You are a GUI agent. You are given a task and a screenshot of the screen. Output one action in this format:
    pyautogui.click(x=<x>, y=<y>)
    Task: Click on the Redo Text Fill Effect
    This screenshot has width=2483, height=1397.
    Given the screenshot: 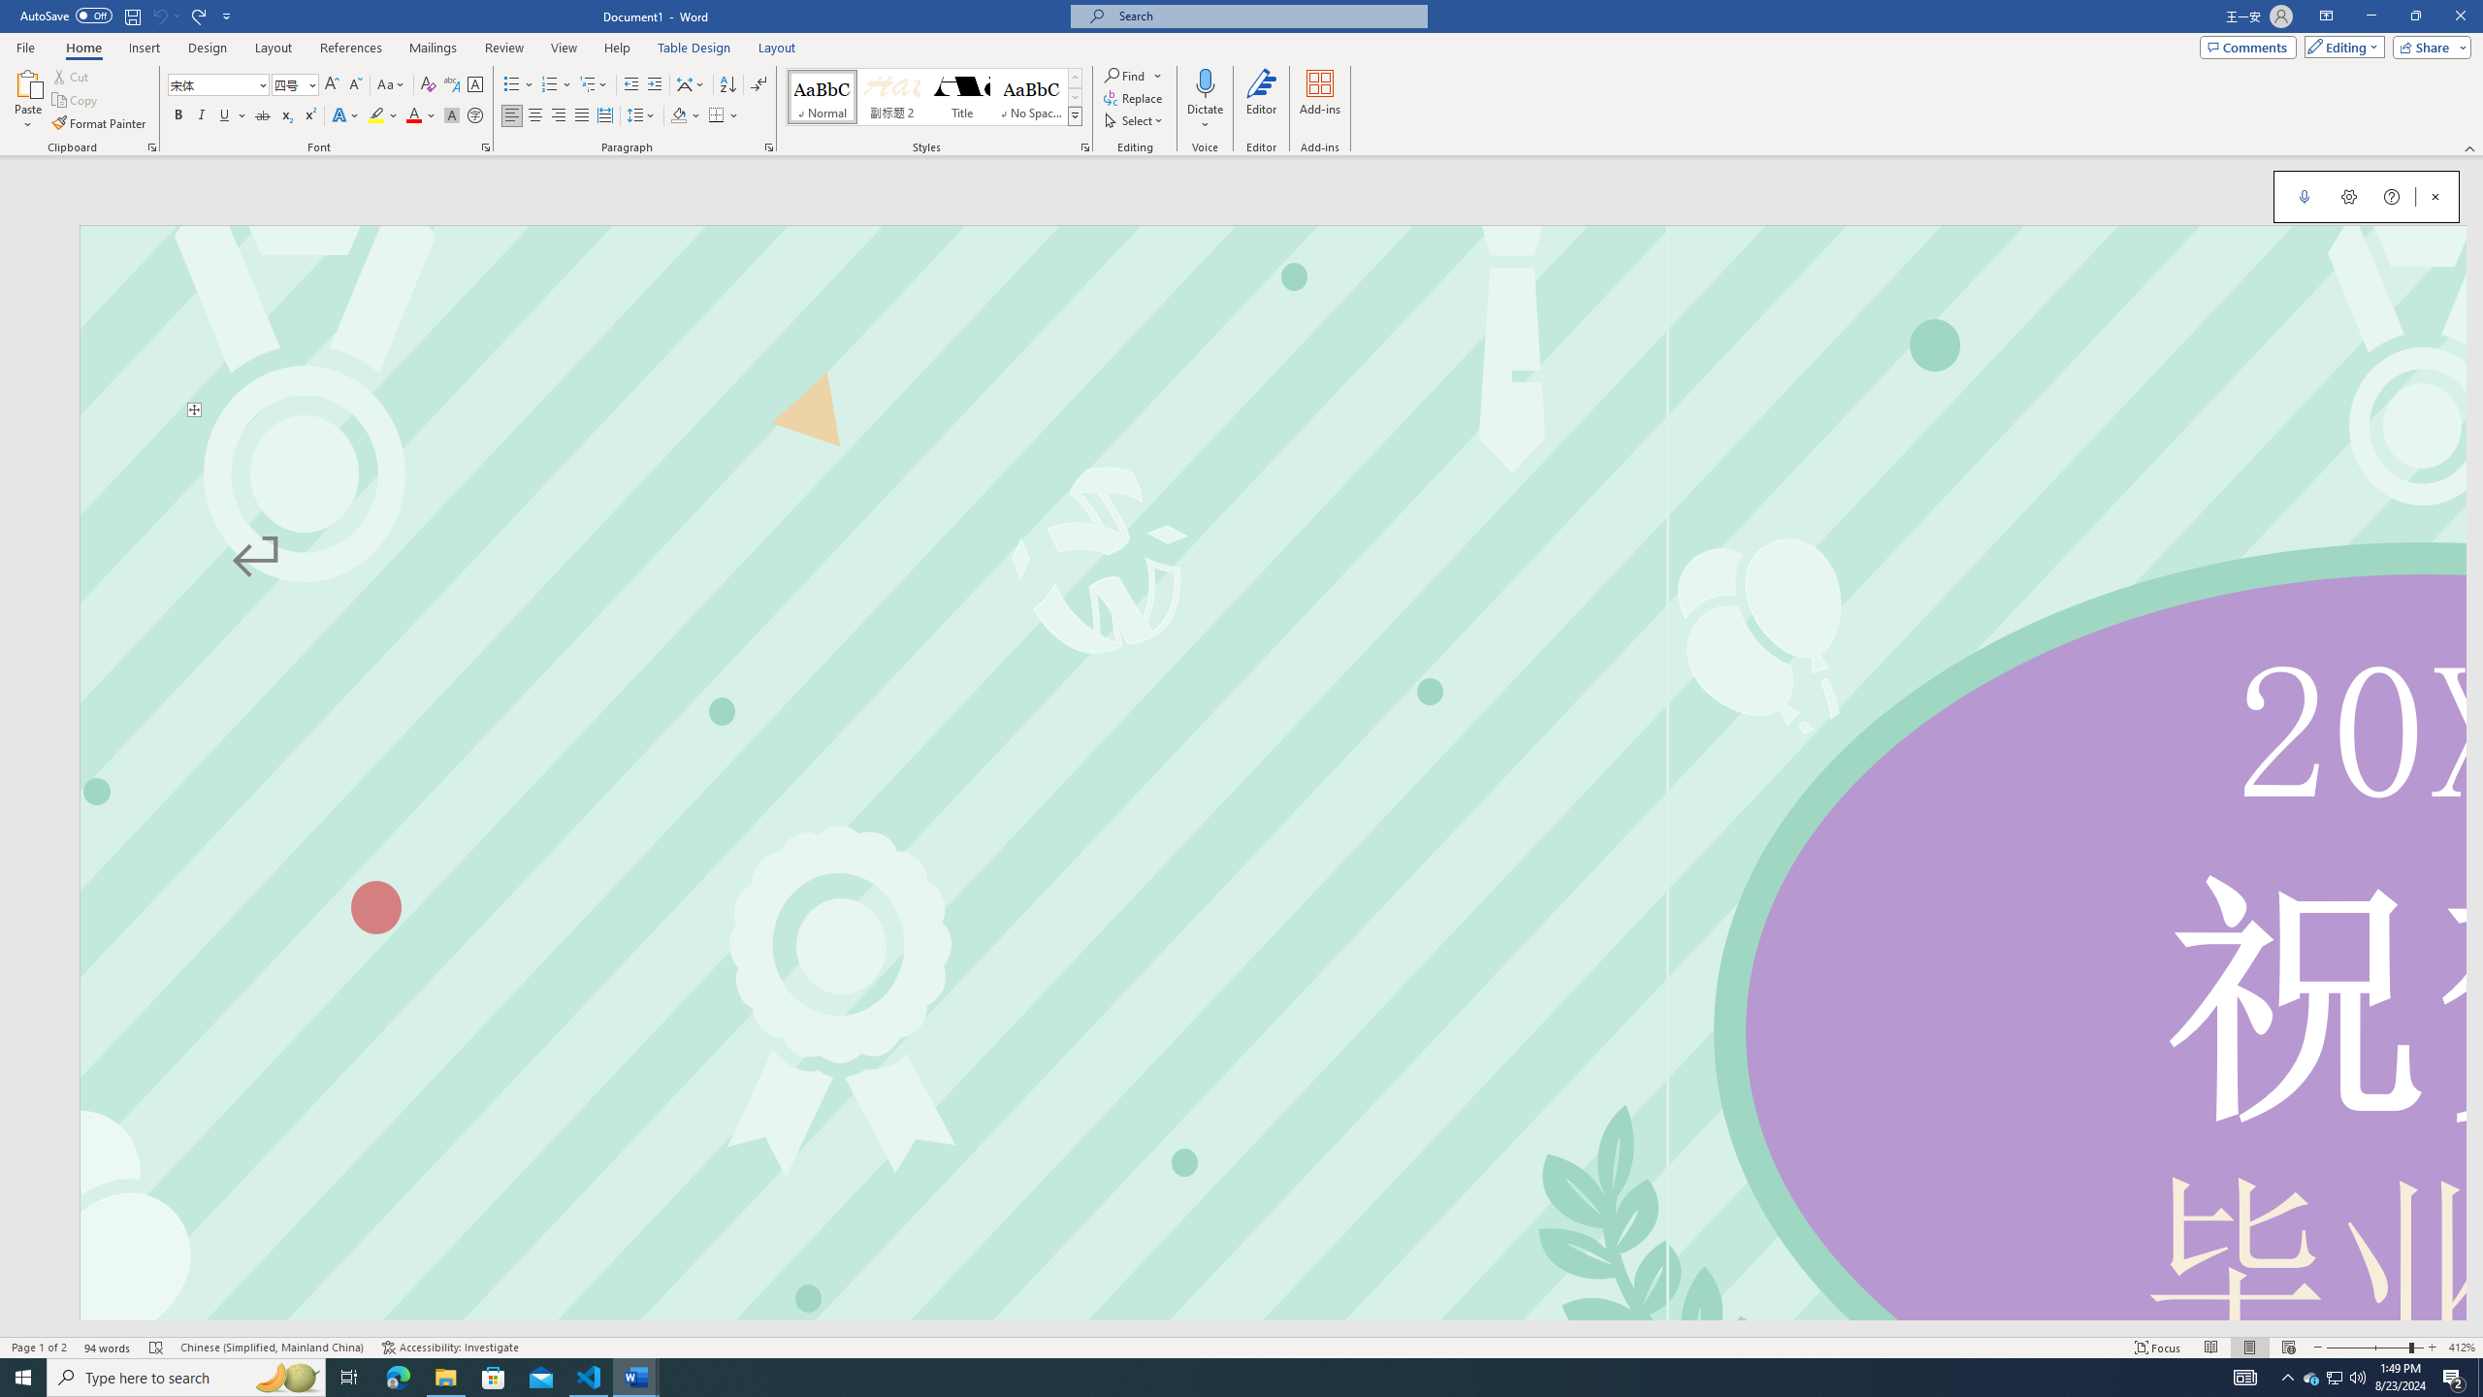 What is the action you would take?
    pyautogui.click(x=200, y=16)
    